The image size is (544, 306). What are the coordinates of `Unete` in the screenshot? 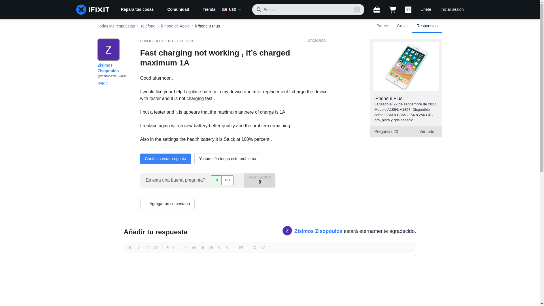 It's located at (426, 10).